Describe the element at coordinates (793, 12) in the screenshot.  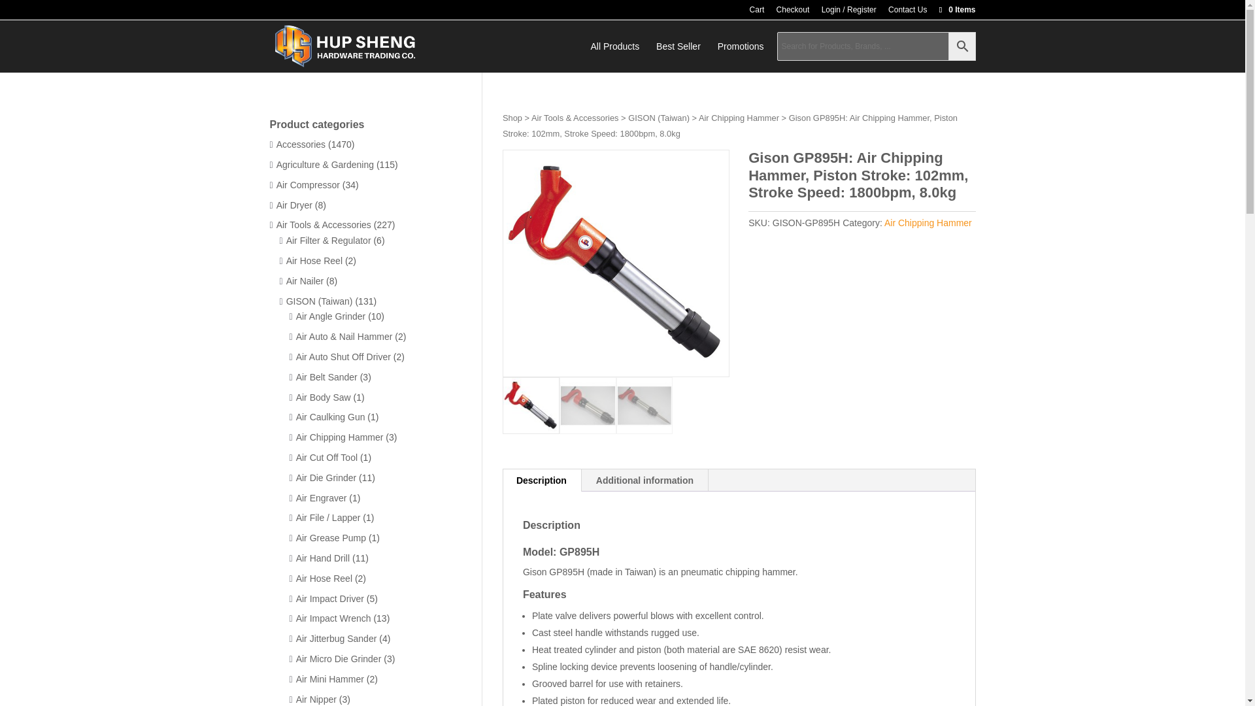
I see `Checkout` at that location.